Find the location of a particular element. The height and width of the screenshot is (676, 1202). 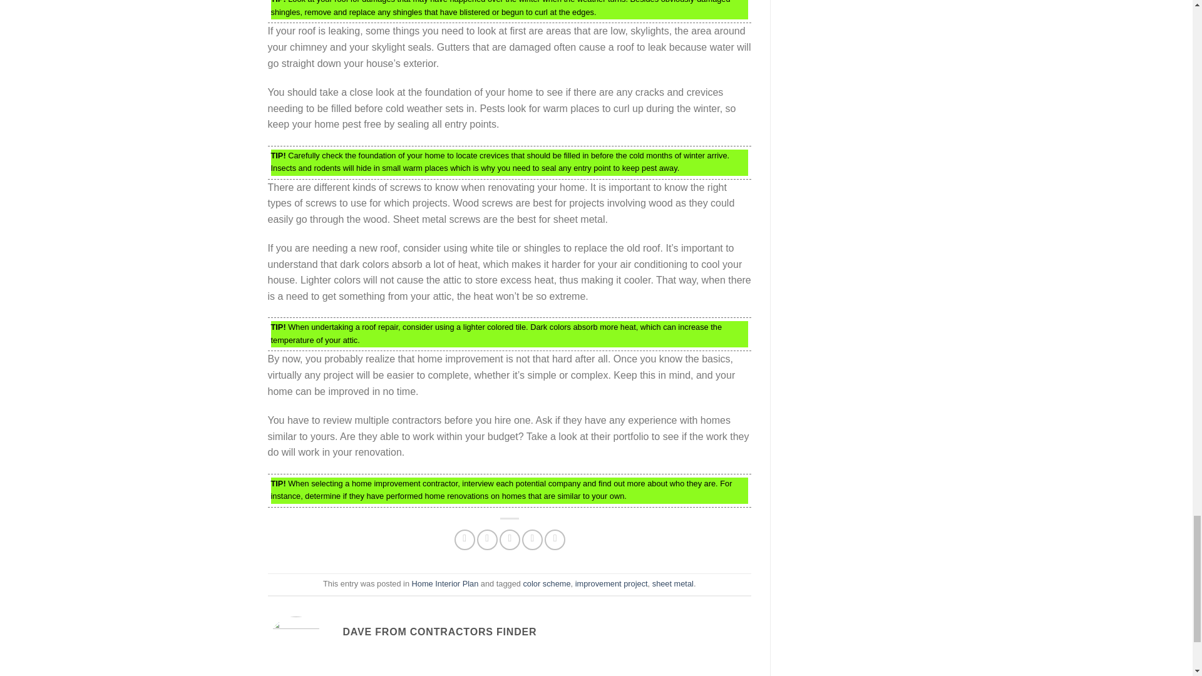

Share on Twitter is located at coordinates (487, 540).